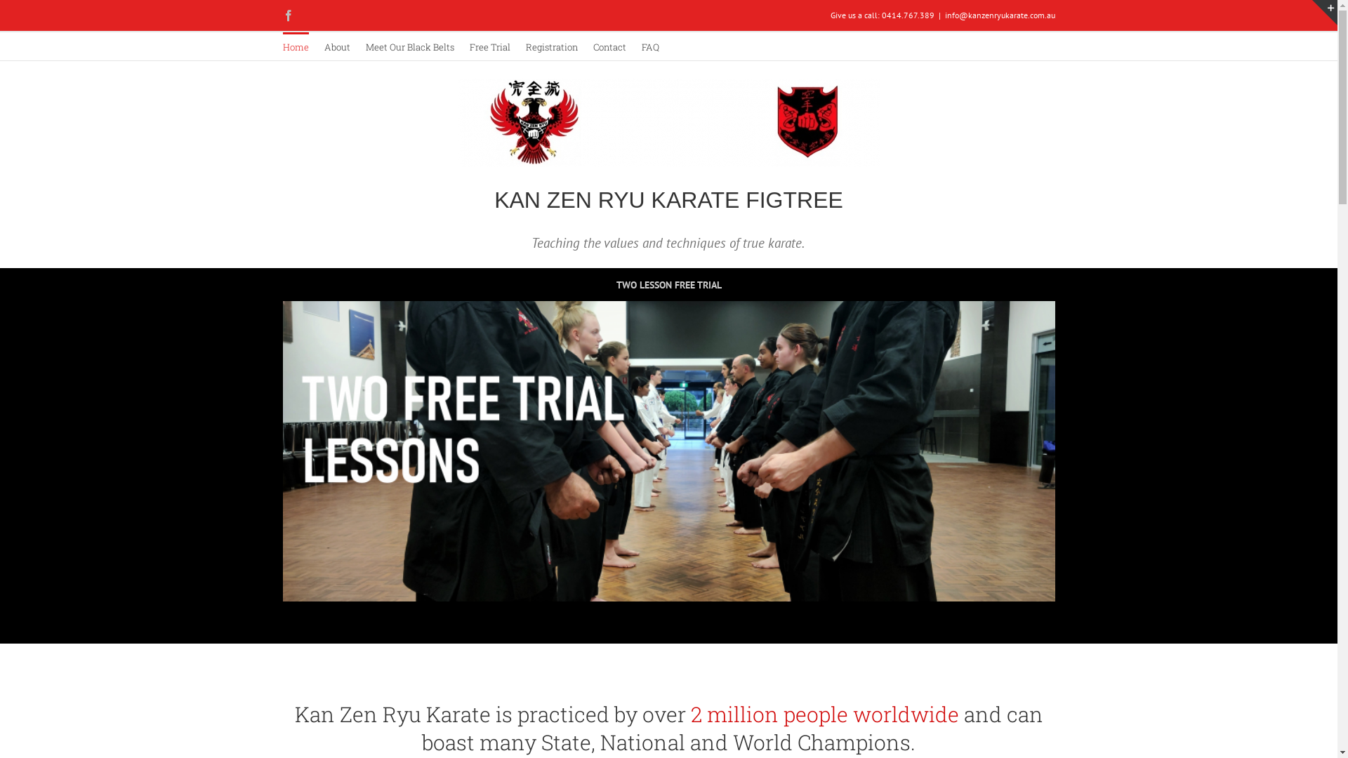 The height and width of the screenshot is (758, 1348). Describe the element at coordinates (668, 285) in the screenshot. I see `TWO LESSON FREE TRIAL` at that location.